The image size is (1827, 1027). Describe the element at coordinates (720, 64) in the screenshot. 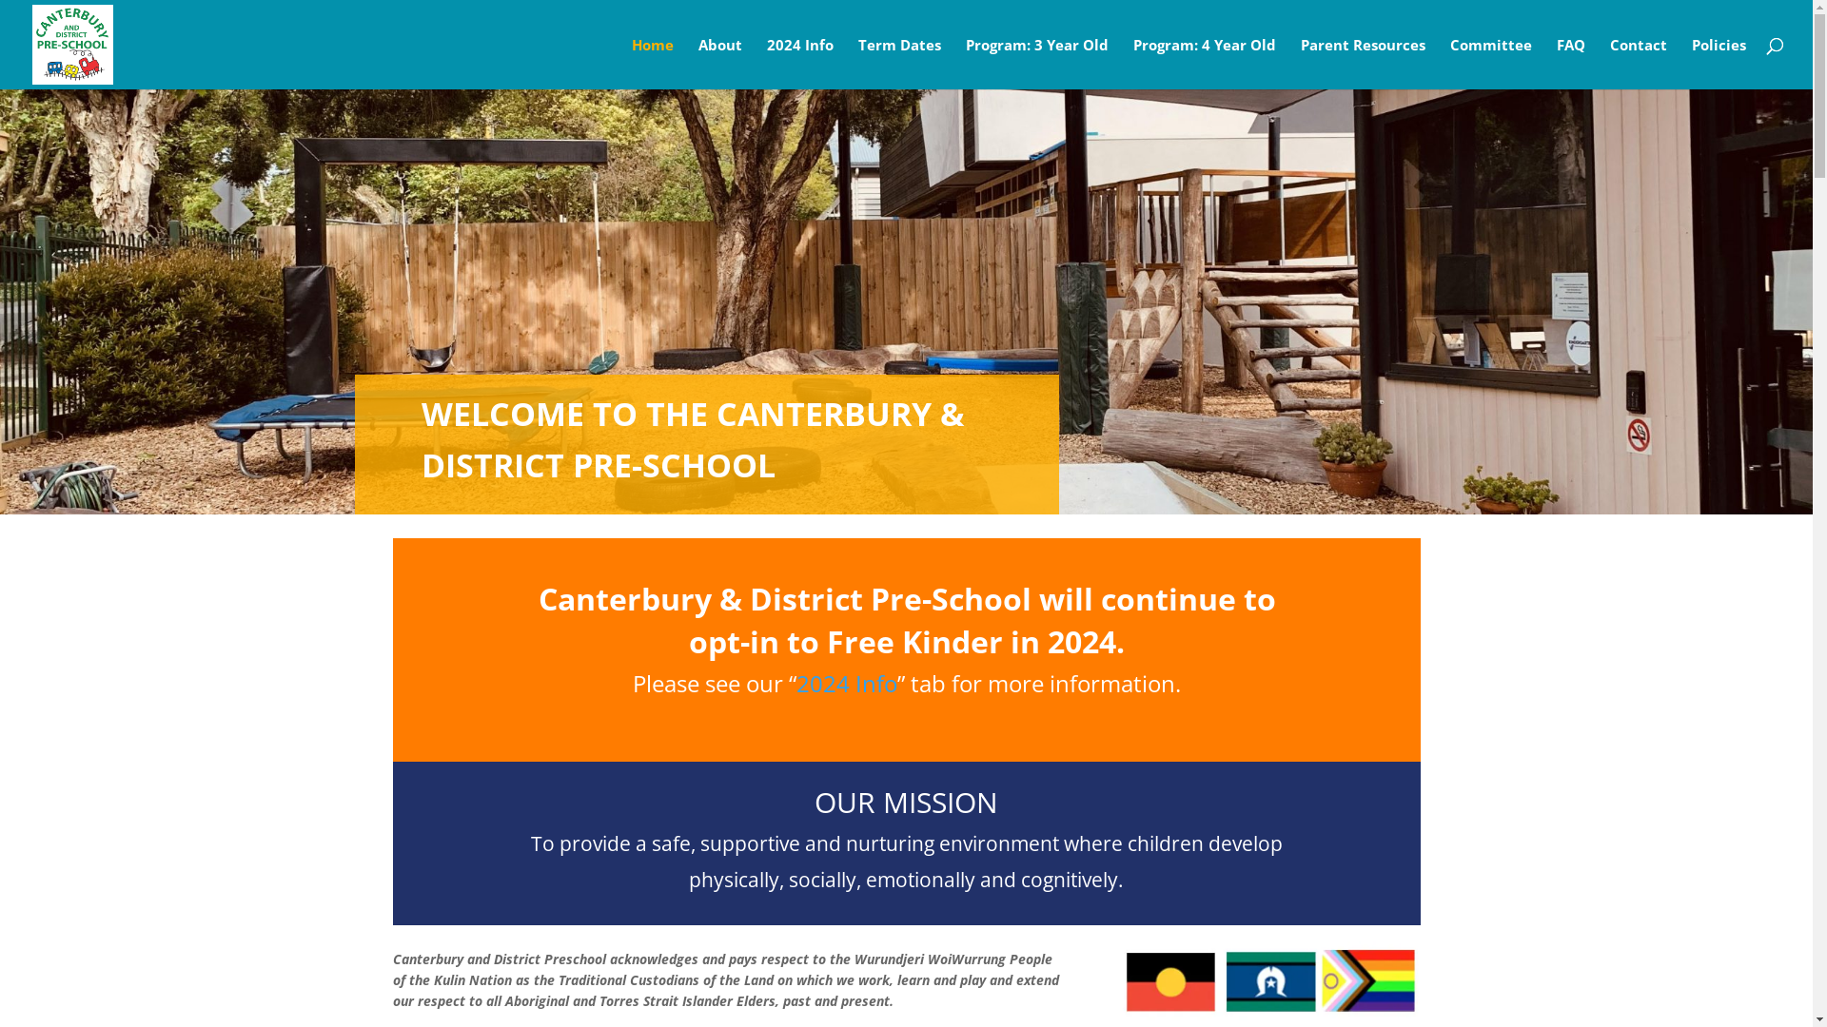

I see `About` at that location.